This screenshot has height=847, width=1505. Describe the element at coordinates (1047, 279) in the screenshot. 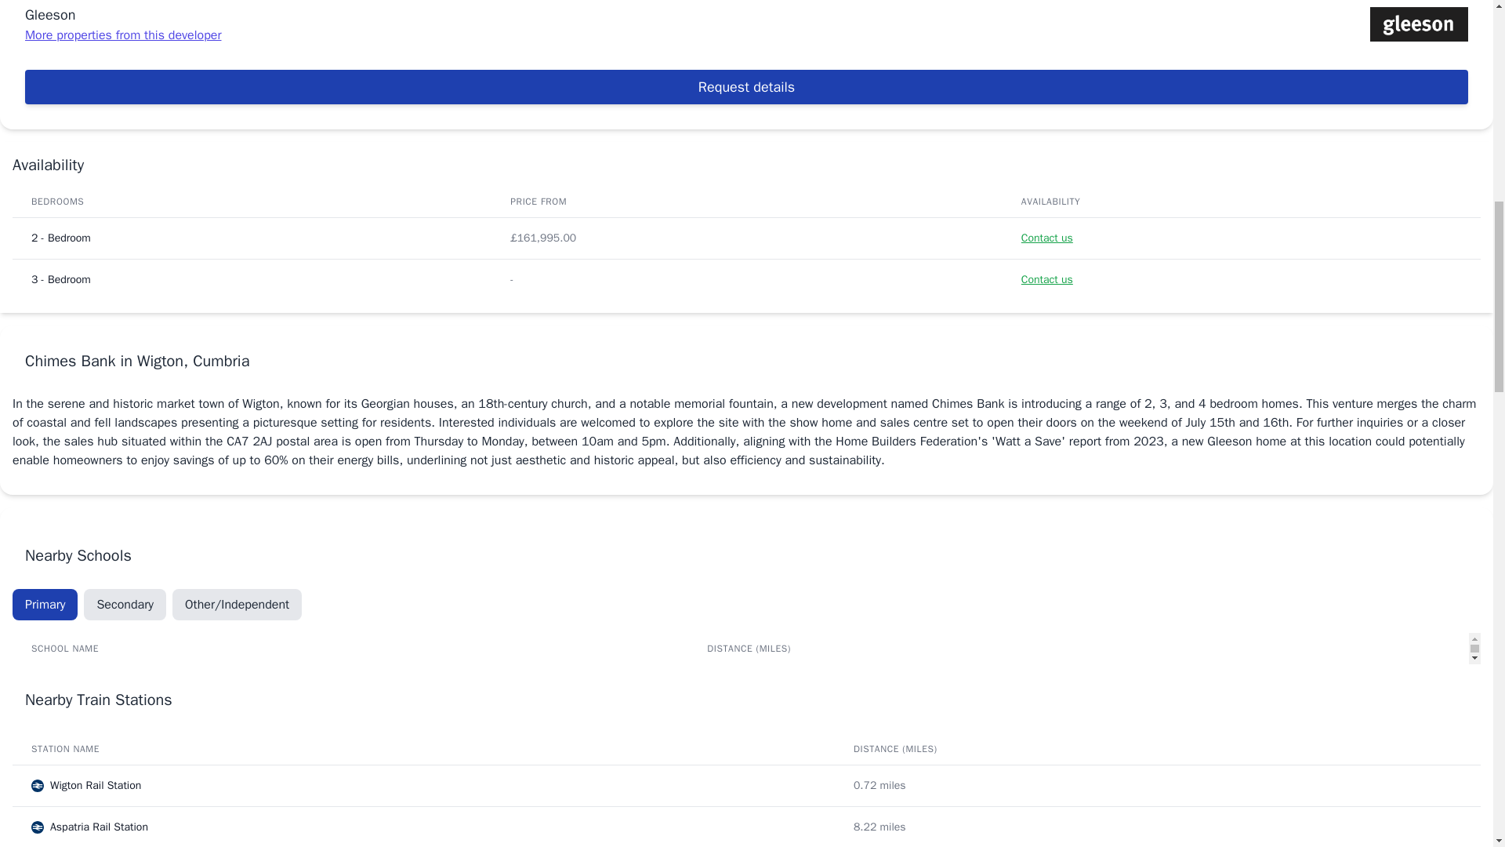

I see `Contact us` at that location.